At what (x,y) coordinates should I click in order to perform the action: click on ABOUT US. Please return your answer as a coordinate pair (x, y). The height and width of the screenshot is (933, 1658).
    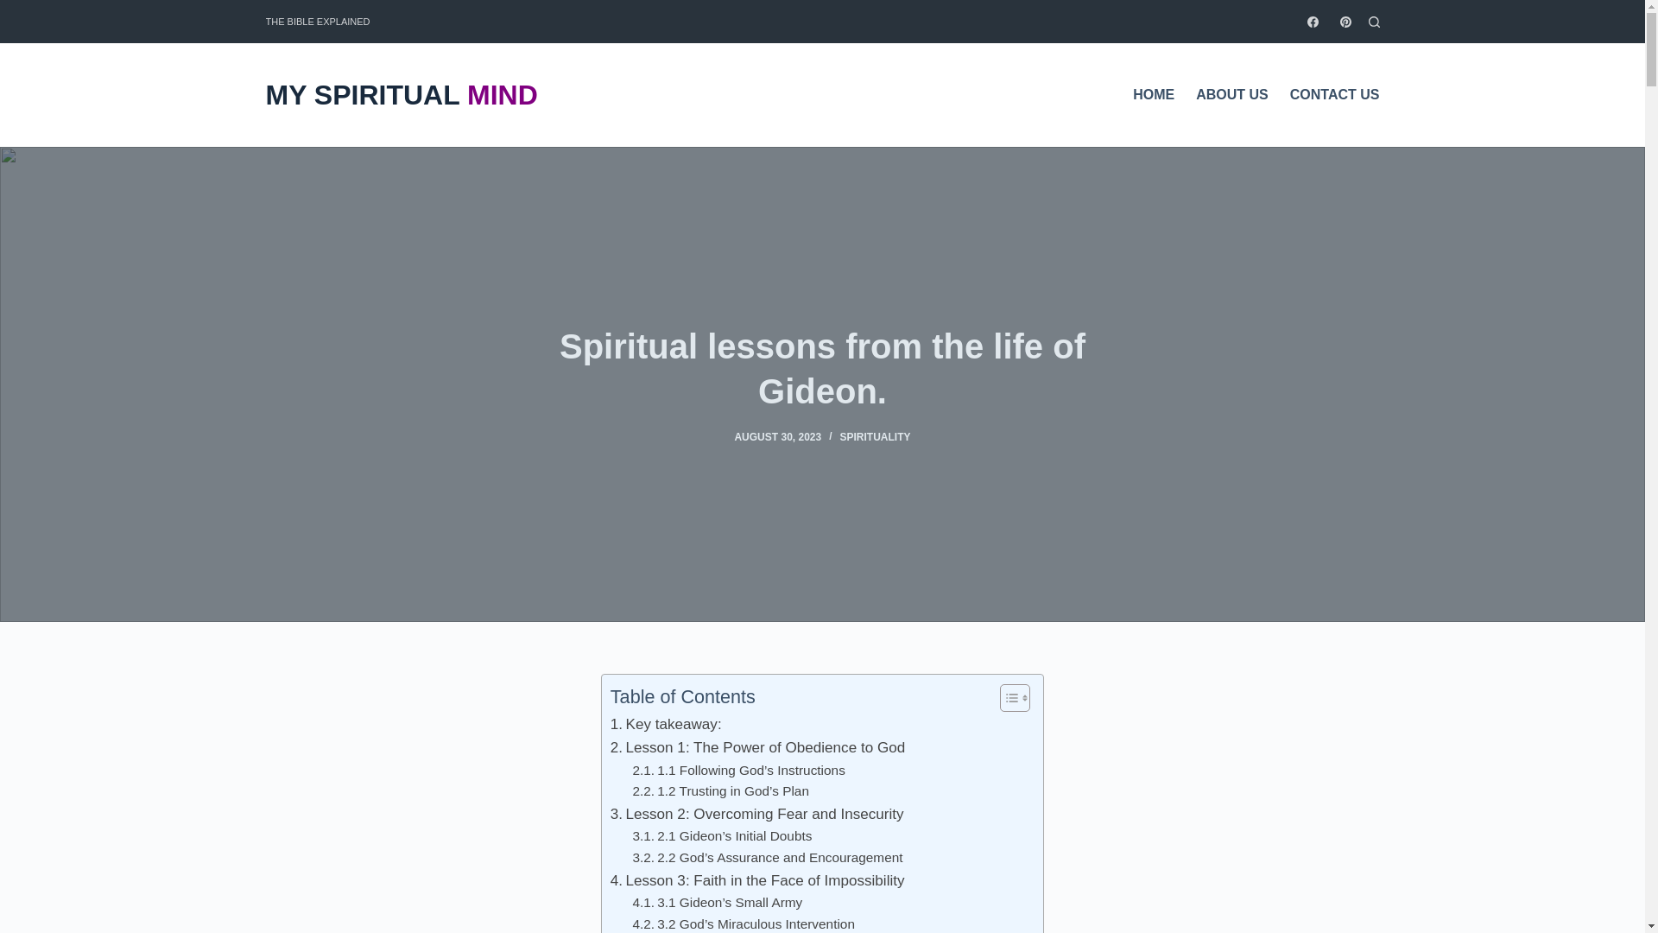
    Looking at the image, I should click on (1232, 94).